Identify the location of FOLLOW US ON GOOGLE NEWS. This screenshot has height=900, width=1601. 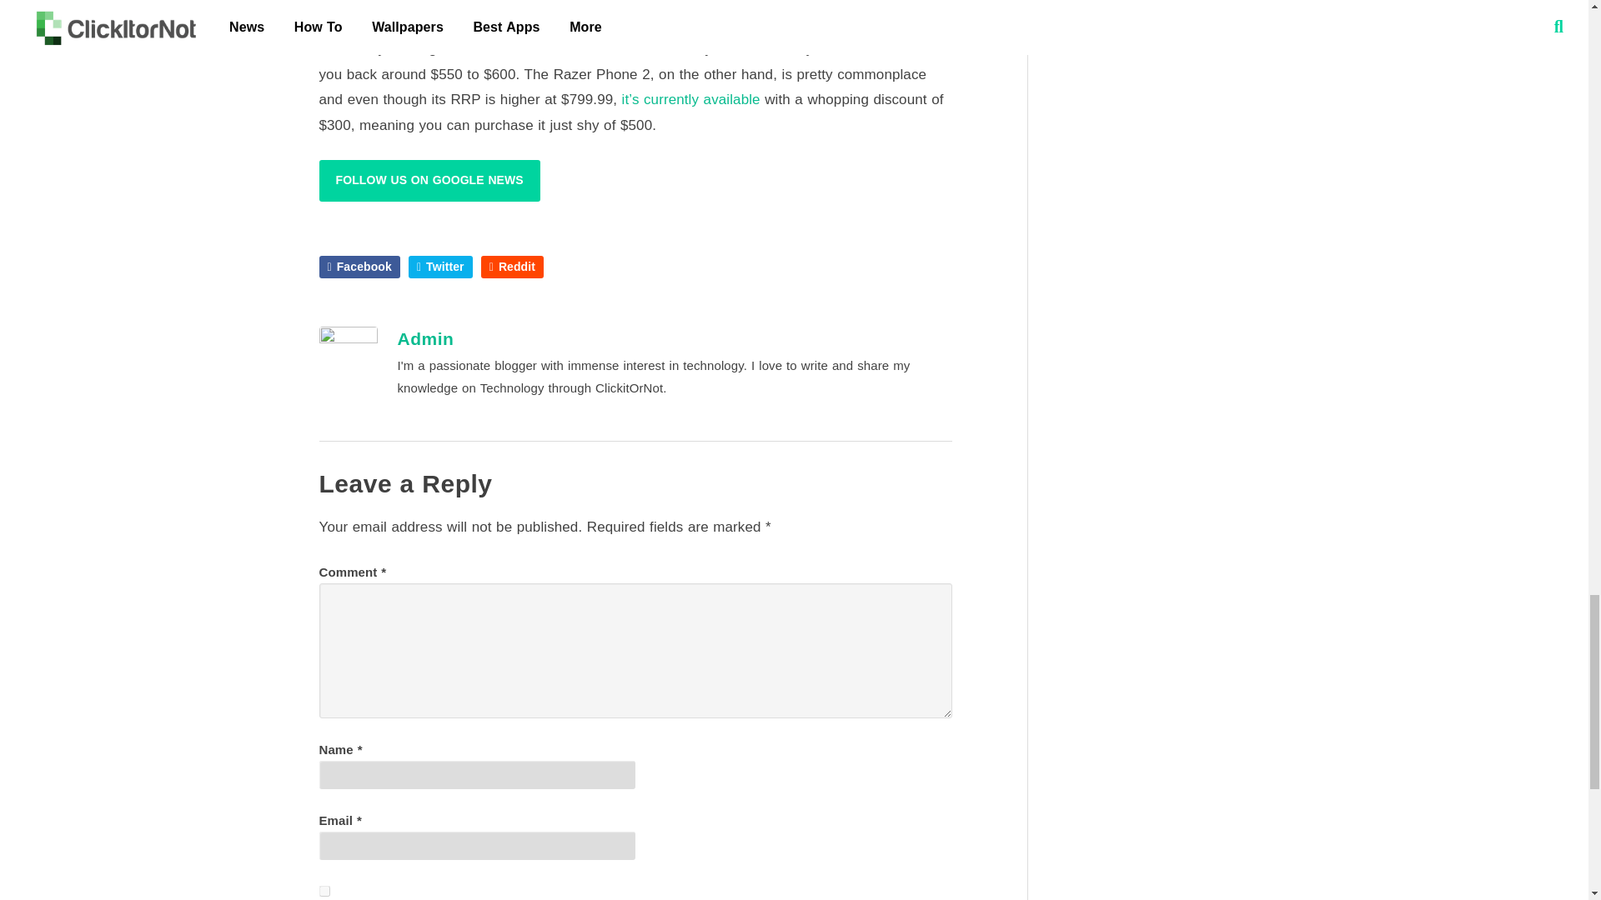
(429, 180).